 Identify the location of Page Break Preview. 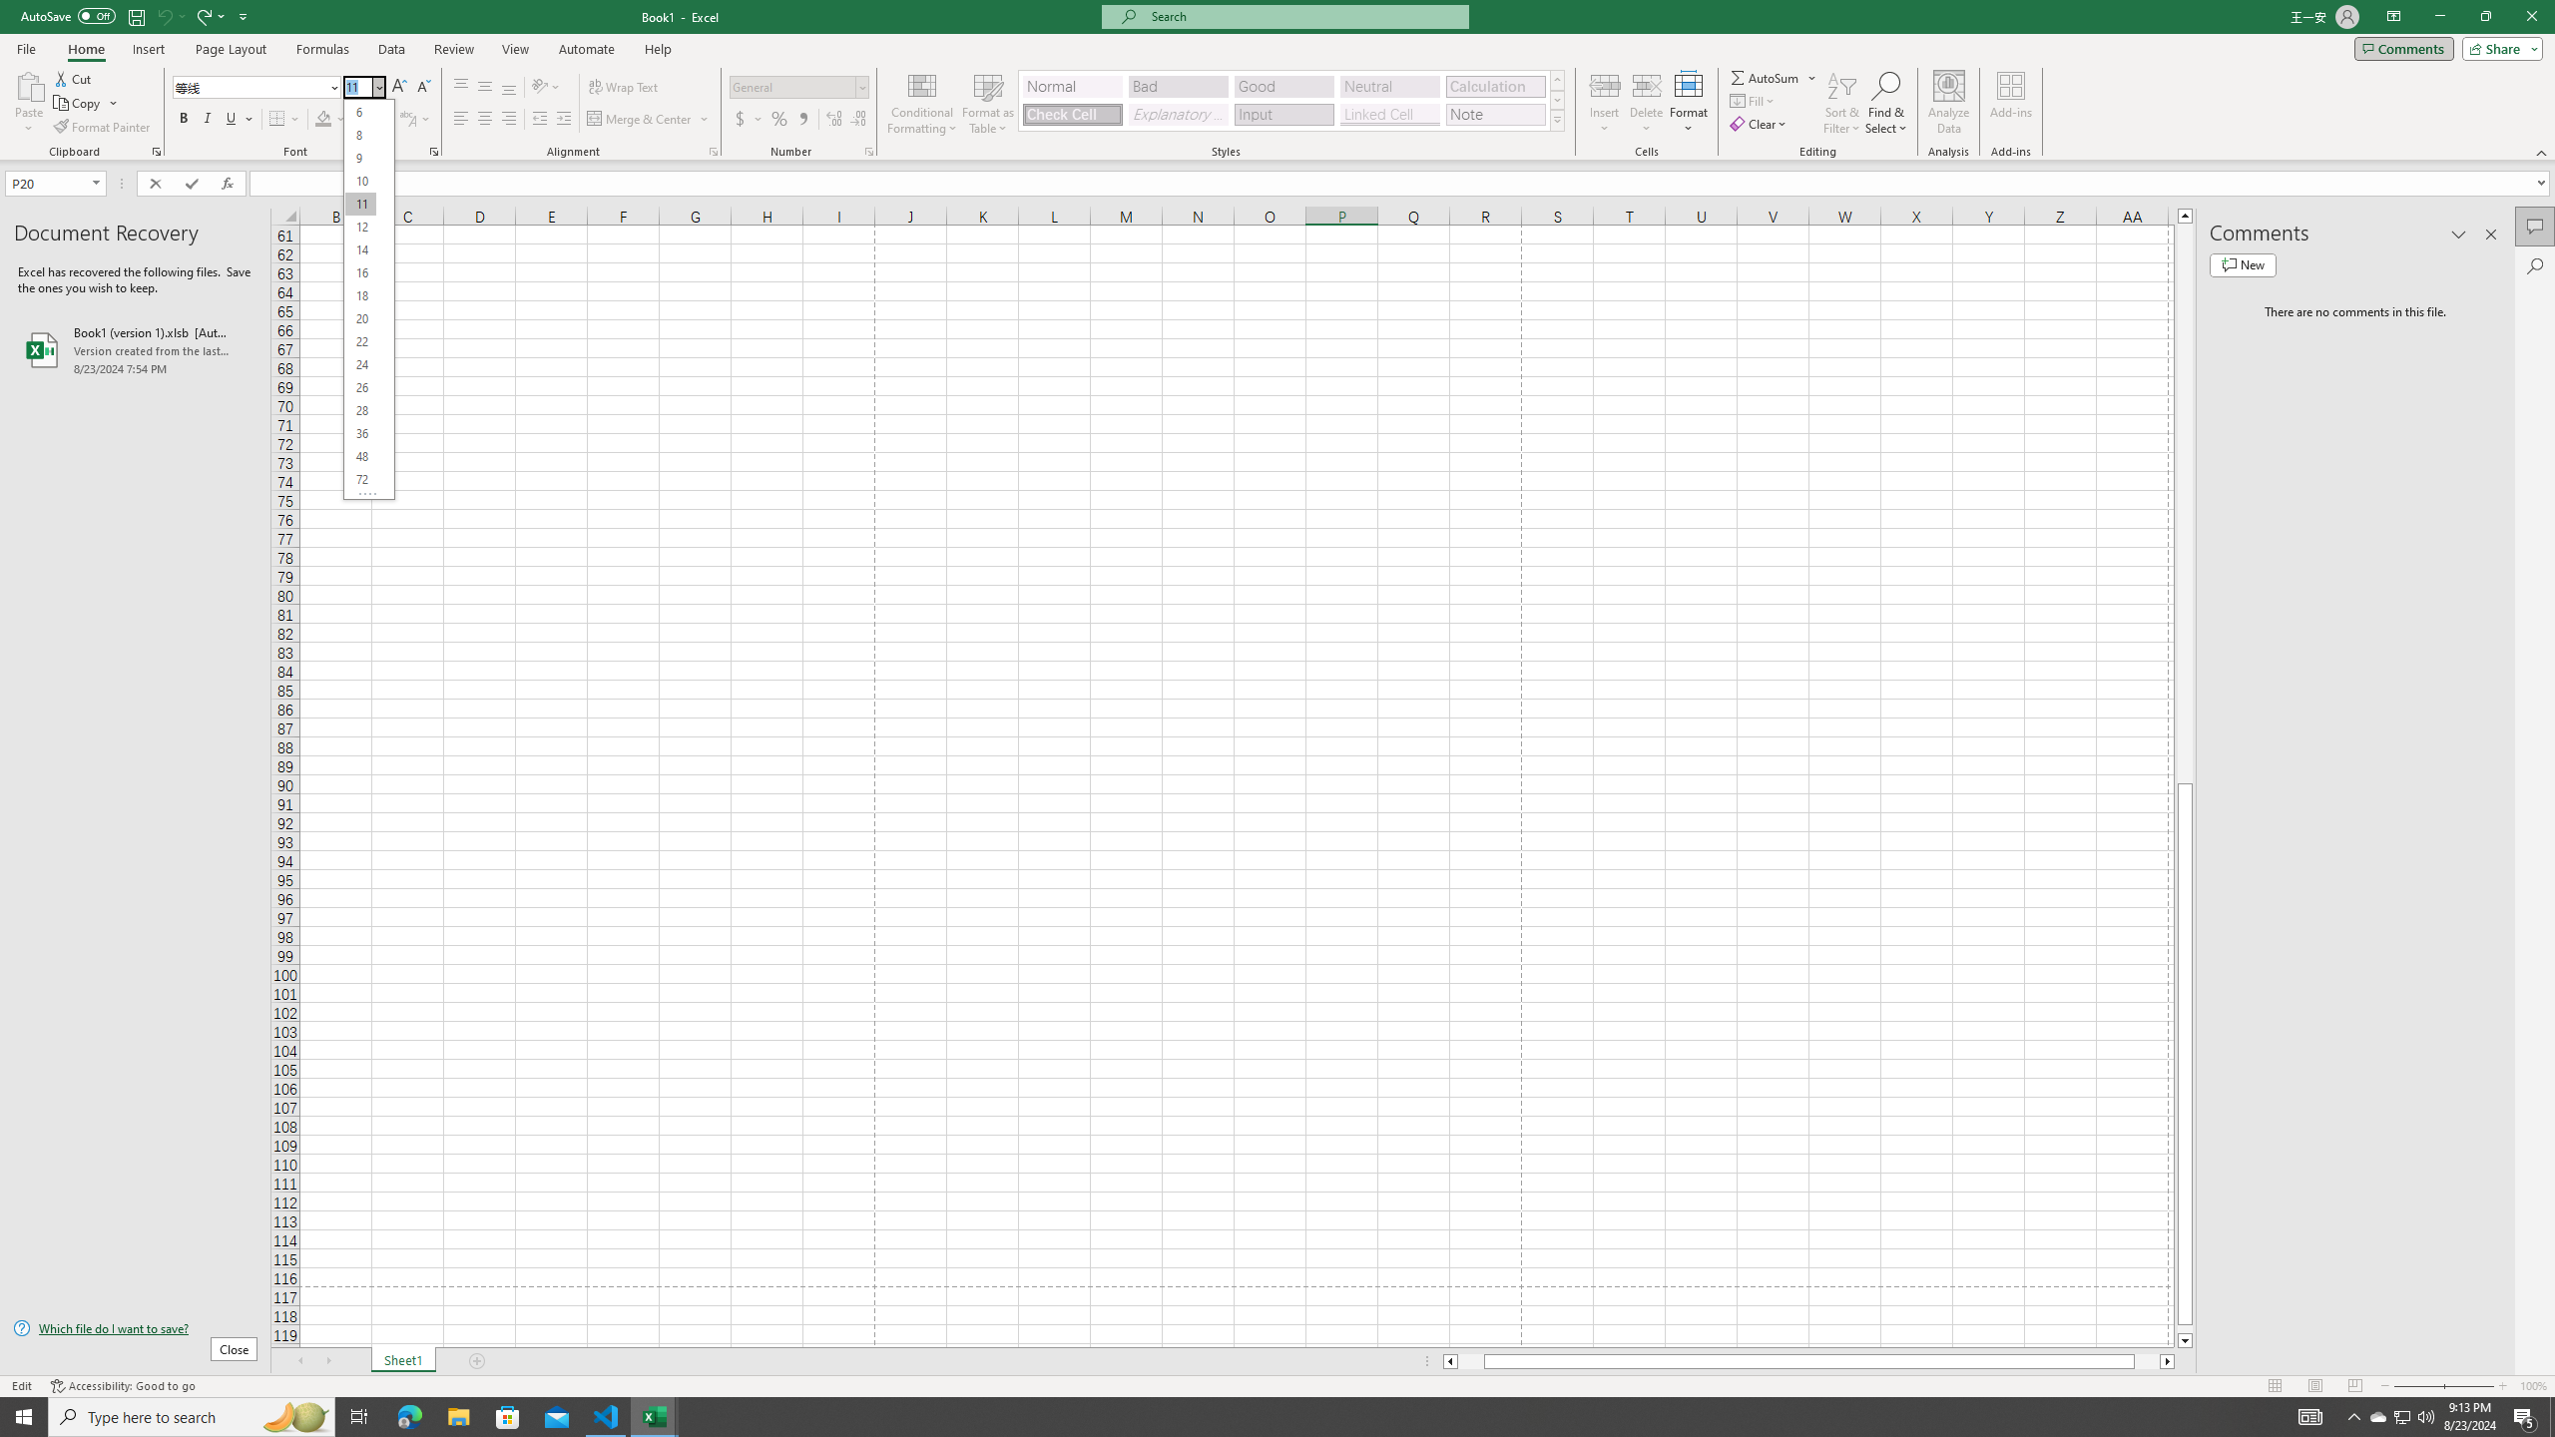
(2355, 1386).